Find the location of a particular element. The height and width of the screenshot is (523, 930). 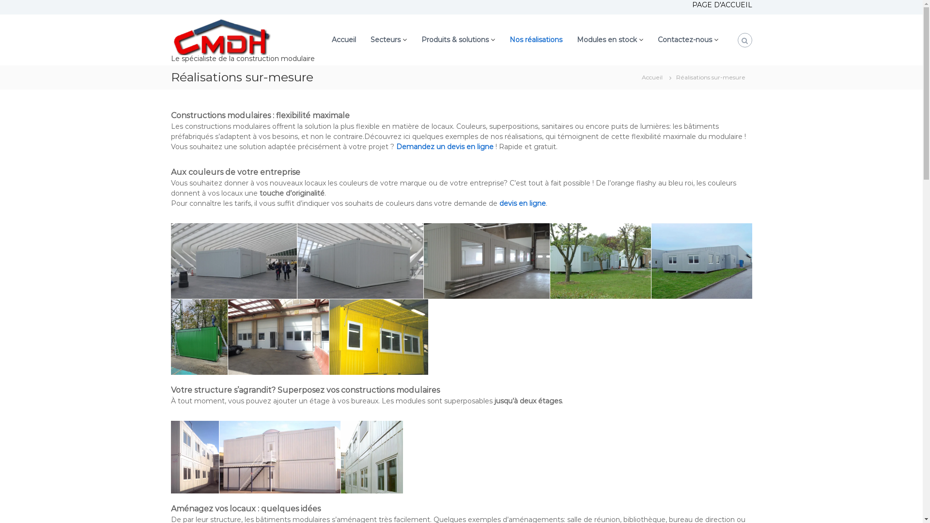

Module de bureau CMDH is located at coordinates (701, 261).